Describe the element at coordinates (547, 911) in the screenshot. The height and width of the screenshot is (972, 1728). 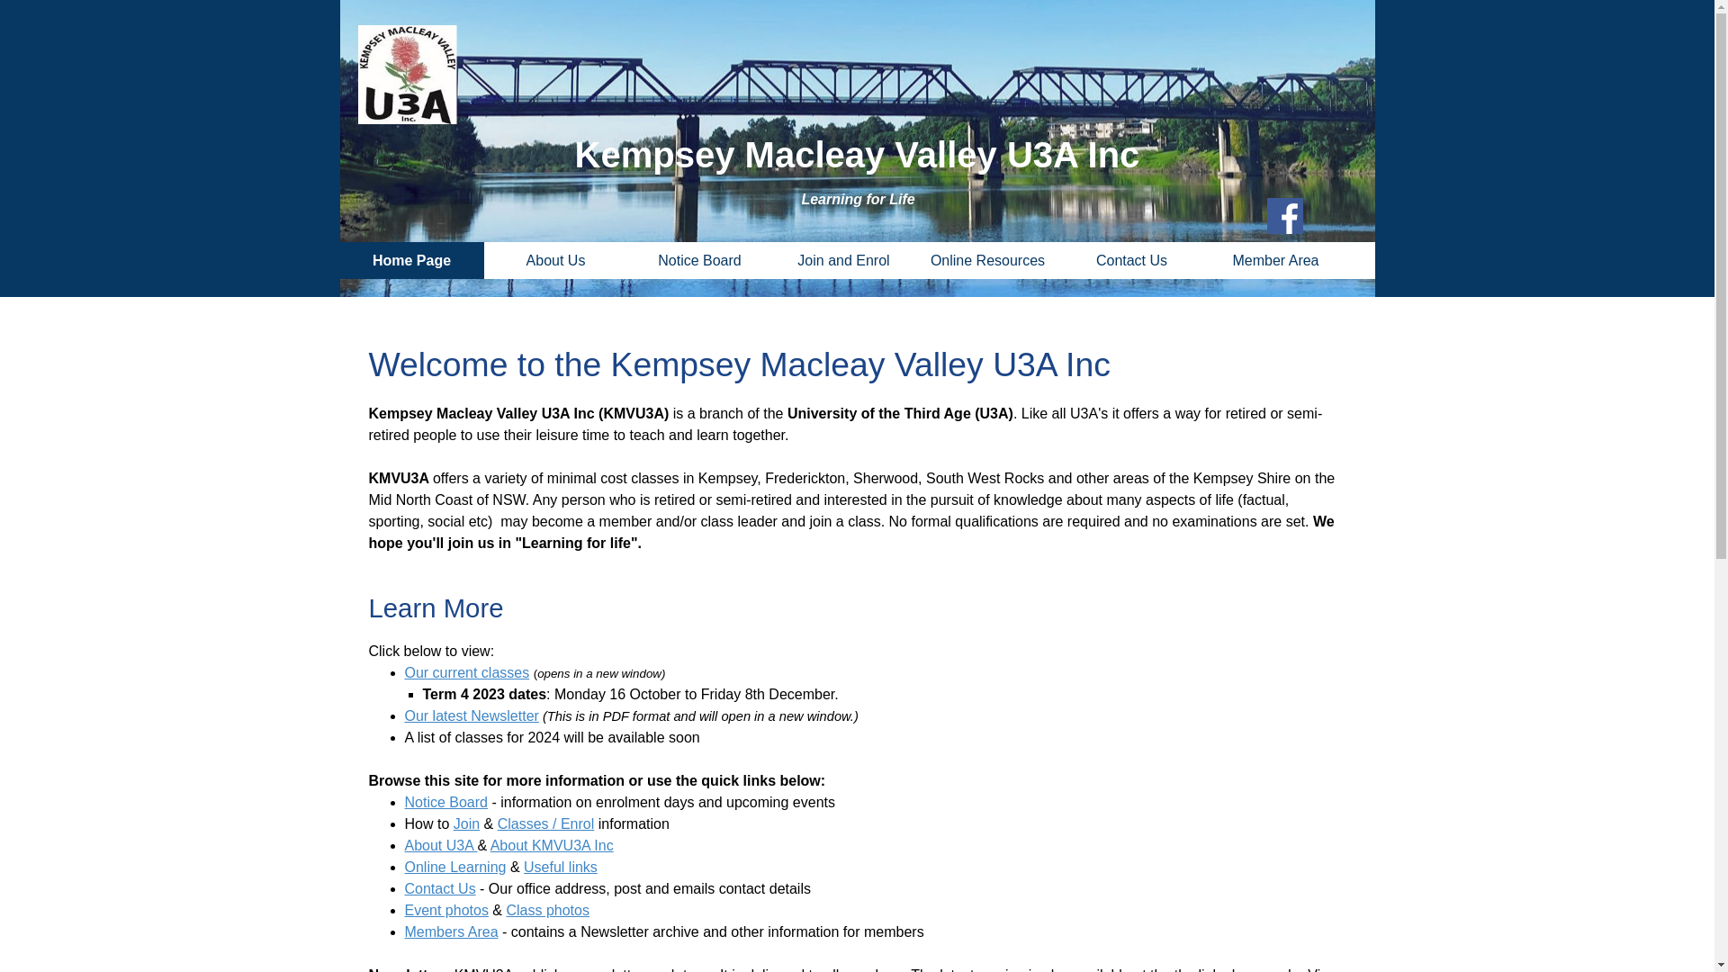
I see `Class photos` at that location.